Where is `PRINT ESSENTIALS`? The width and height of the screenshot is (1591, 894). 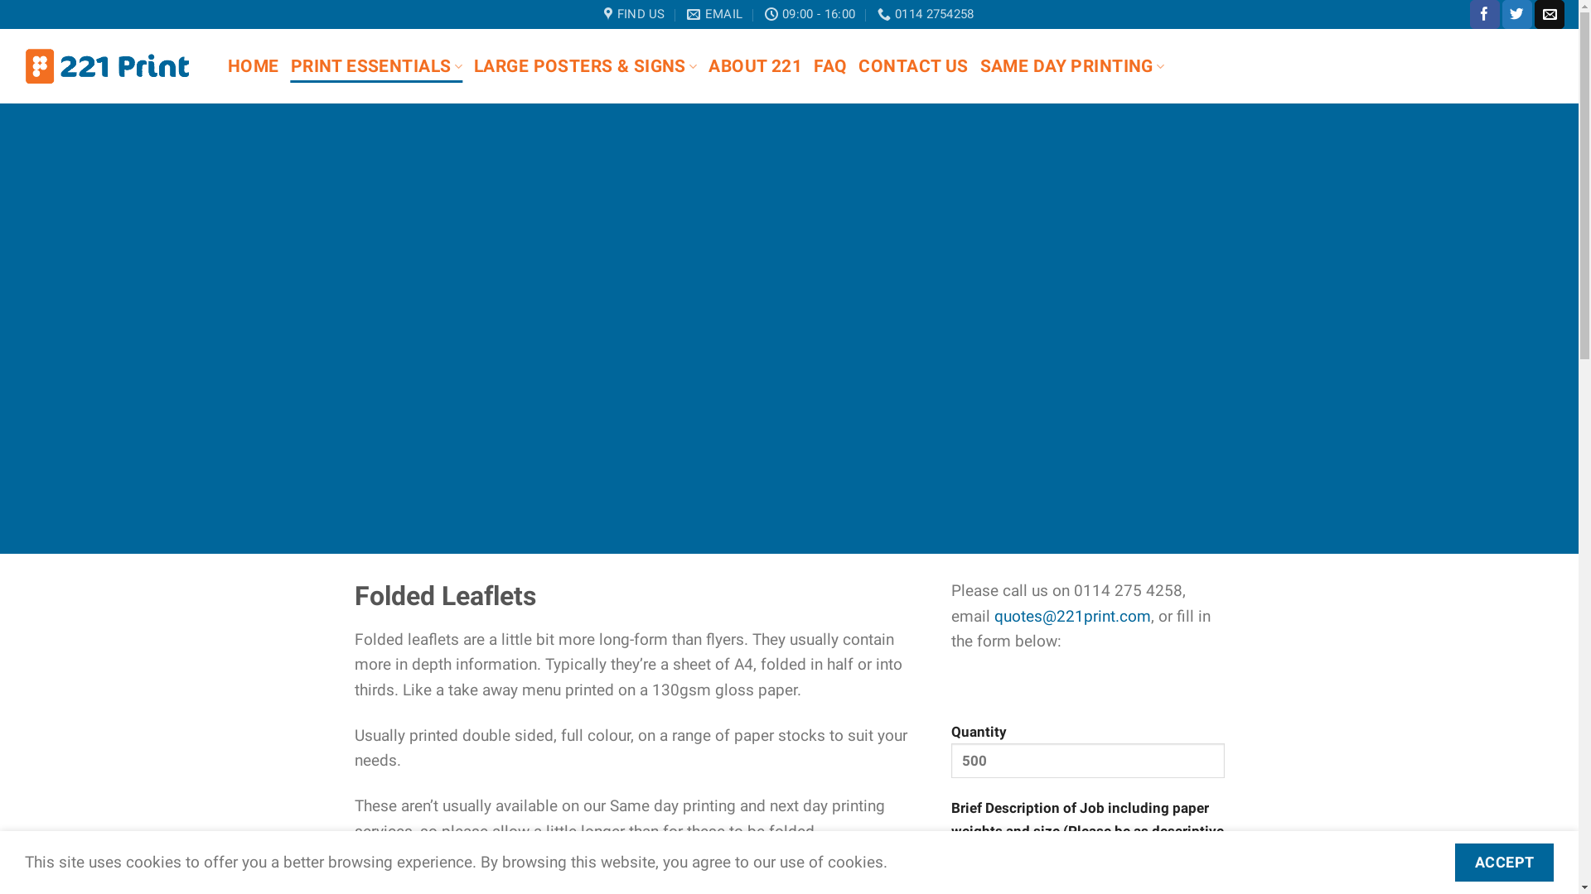 PRINT ESSENTIALS is located at coordinates (376, 66).